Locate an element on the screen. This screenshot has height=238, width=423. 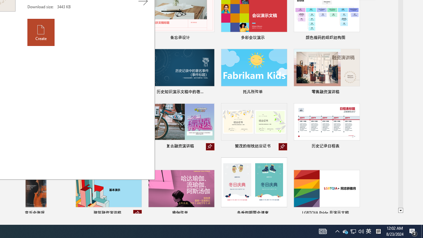
Create is located at coordinates (41, 32).